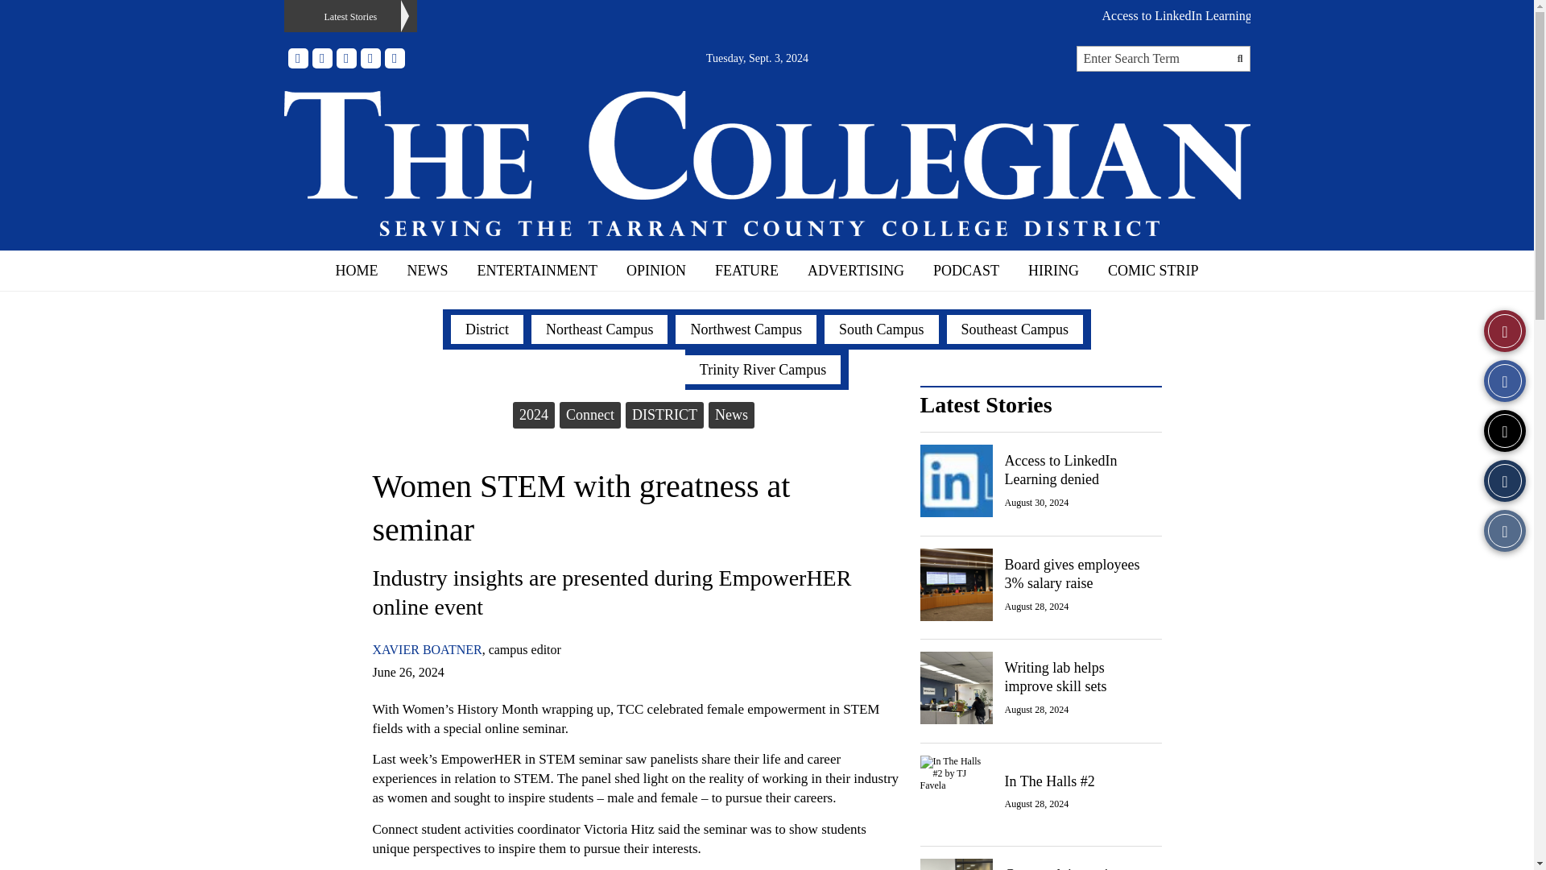  Describe the element at coordinates (537, 271) in the screenshot. I see `ENTERTAINMENT` at that location.